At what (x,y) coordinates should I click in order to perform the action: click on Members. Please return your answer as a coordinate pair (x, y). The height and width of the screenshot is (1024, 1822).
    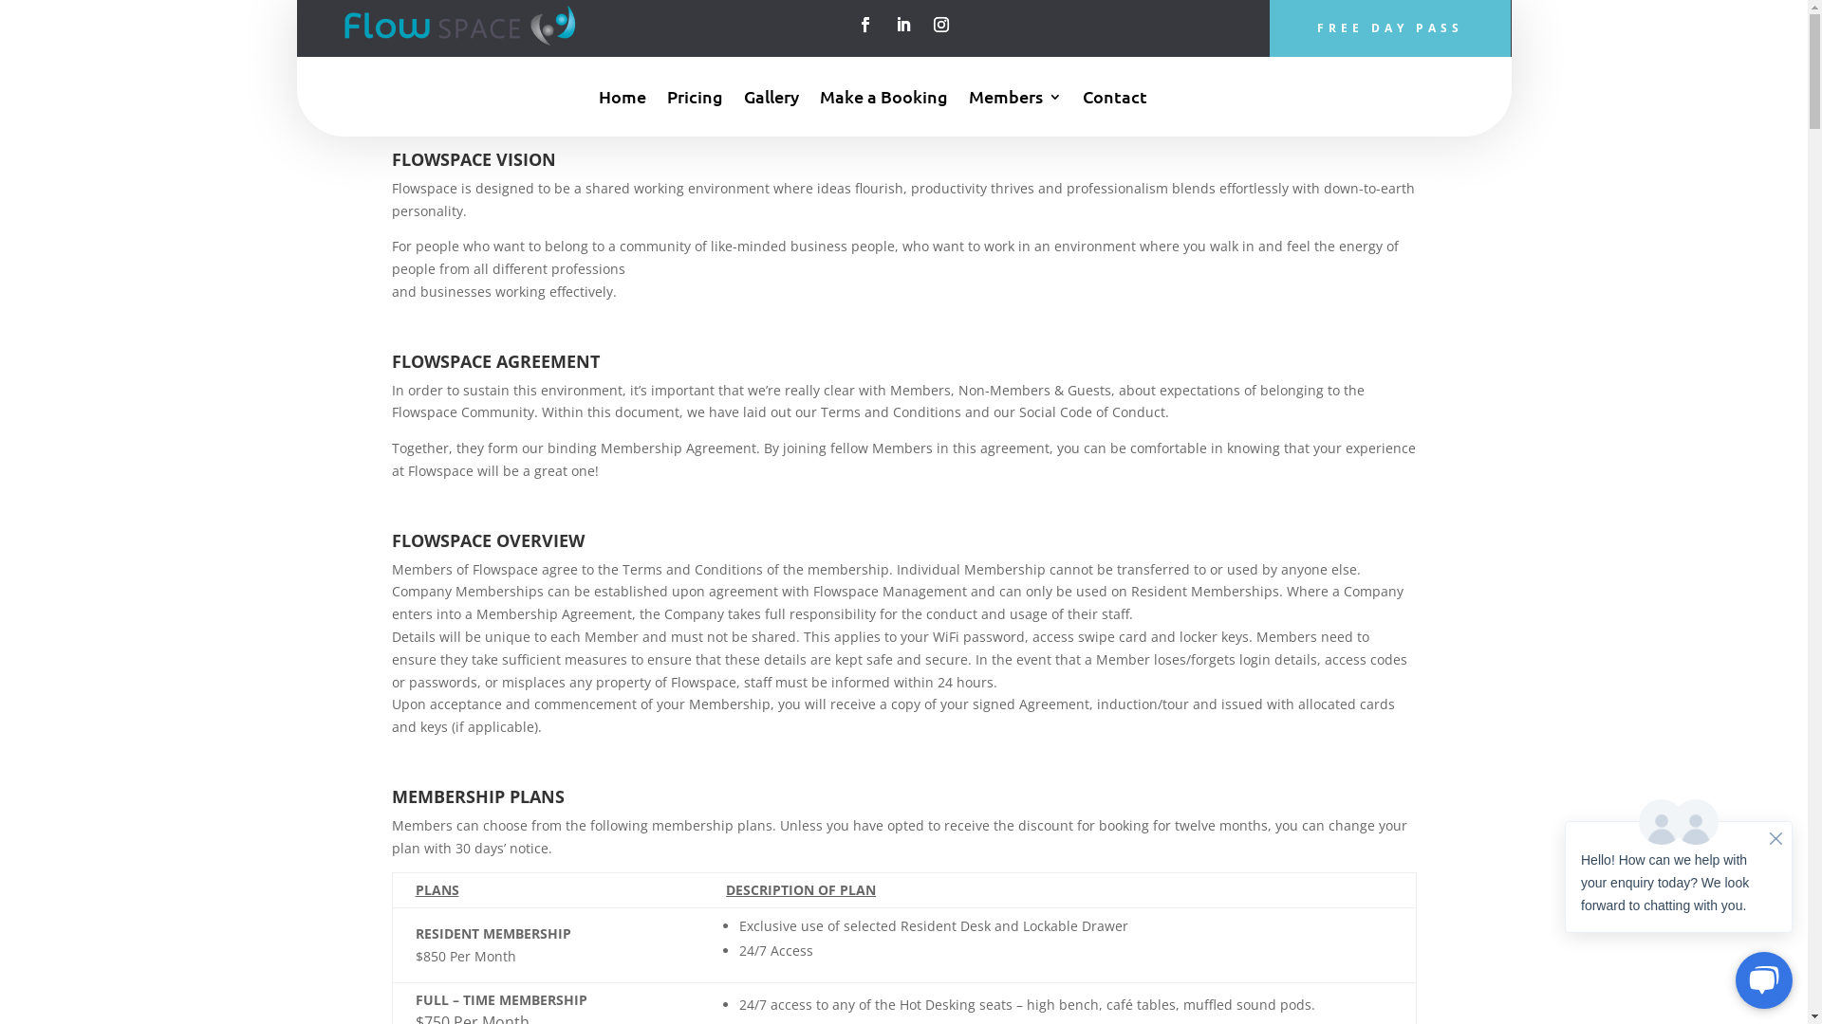
    Looking at the image, I should click on (1014, 101).